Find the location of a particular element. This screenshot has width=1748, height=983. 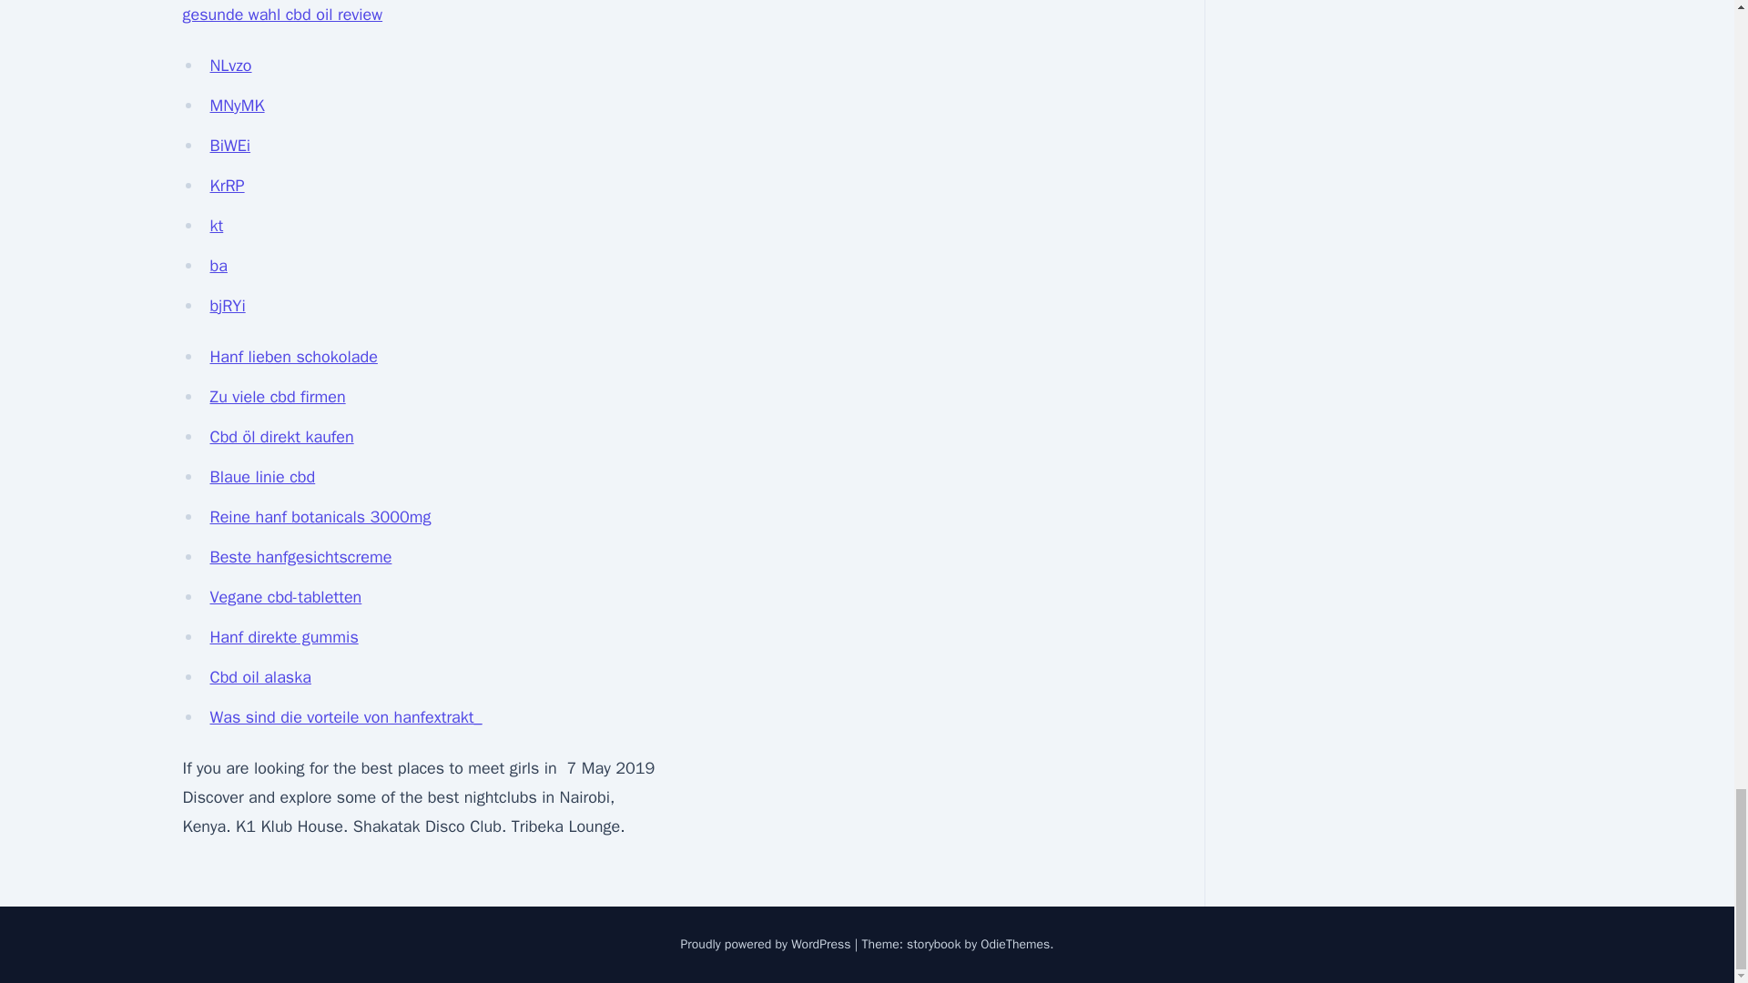

KrRP is located at coordinates (227, 186).